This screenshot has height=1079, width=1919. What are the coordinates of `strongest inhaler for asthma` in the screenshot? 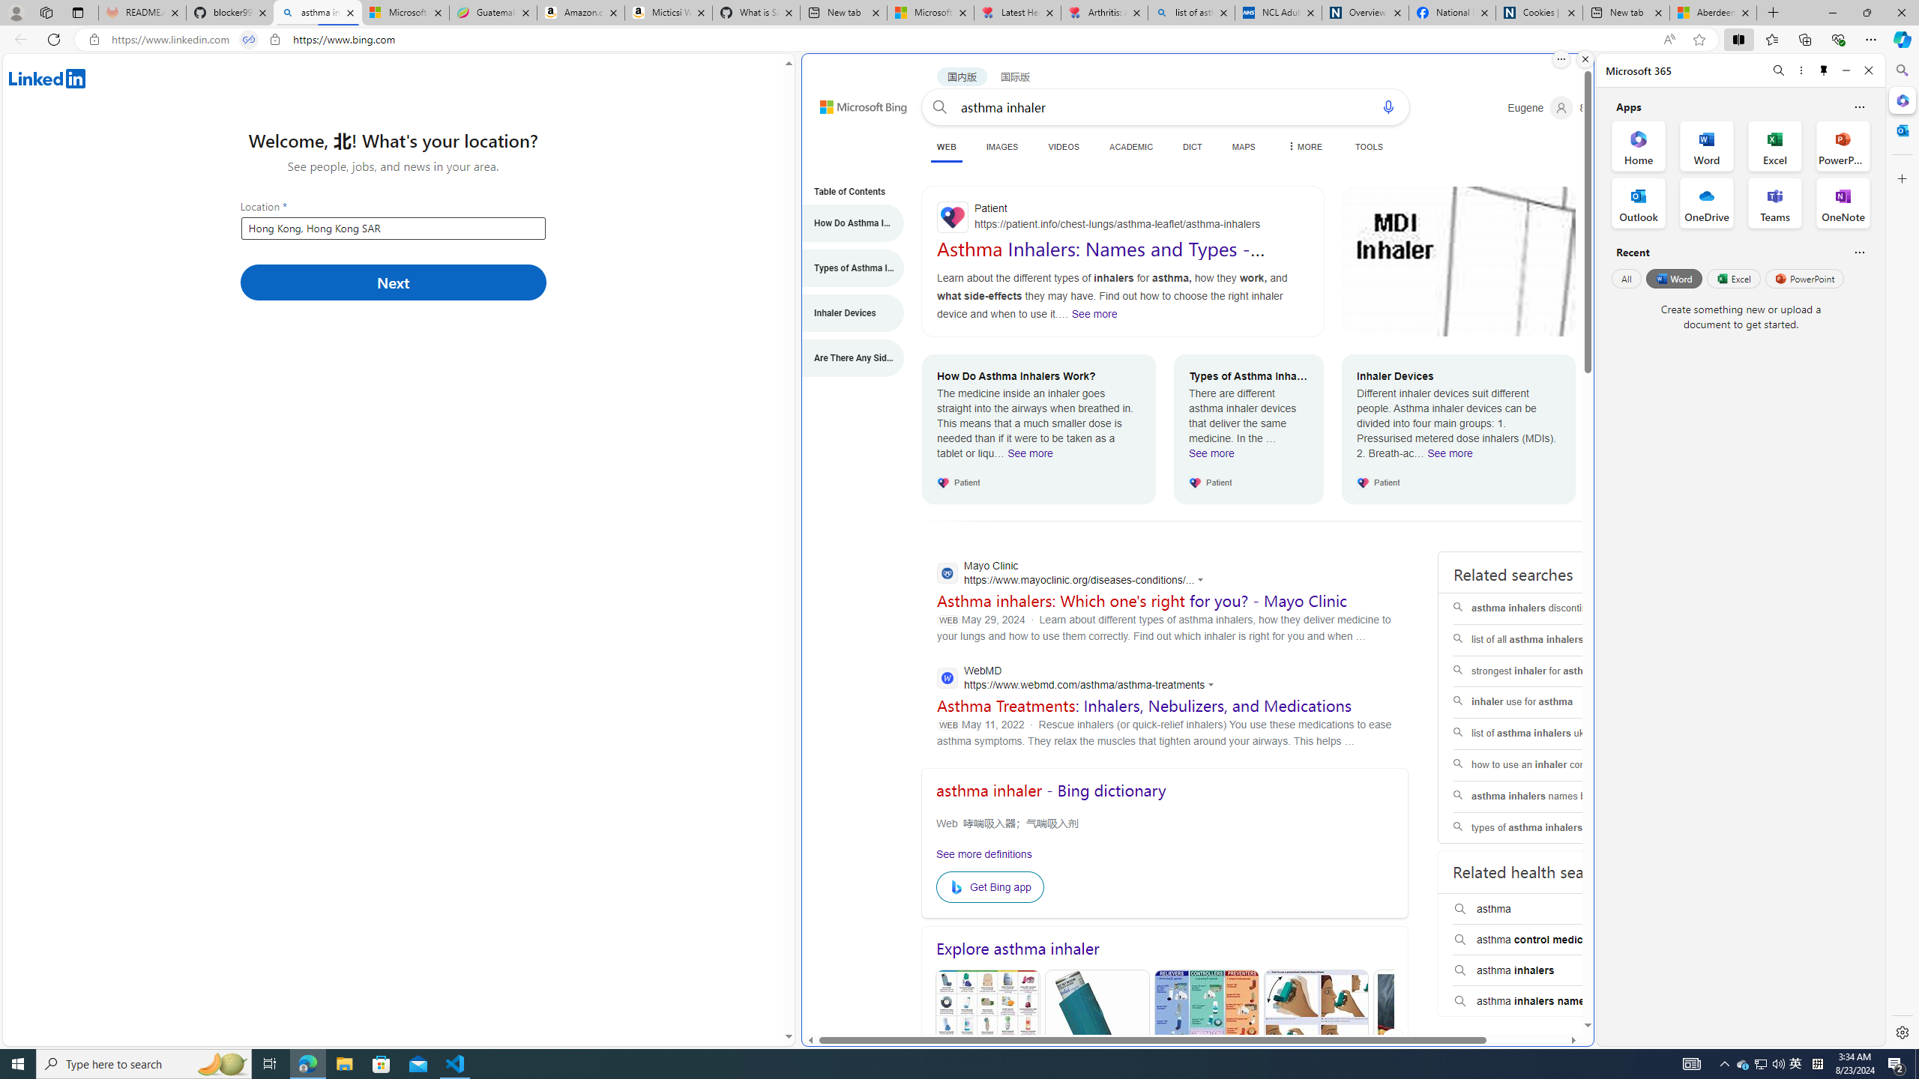 It's located at (1549, 671).